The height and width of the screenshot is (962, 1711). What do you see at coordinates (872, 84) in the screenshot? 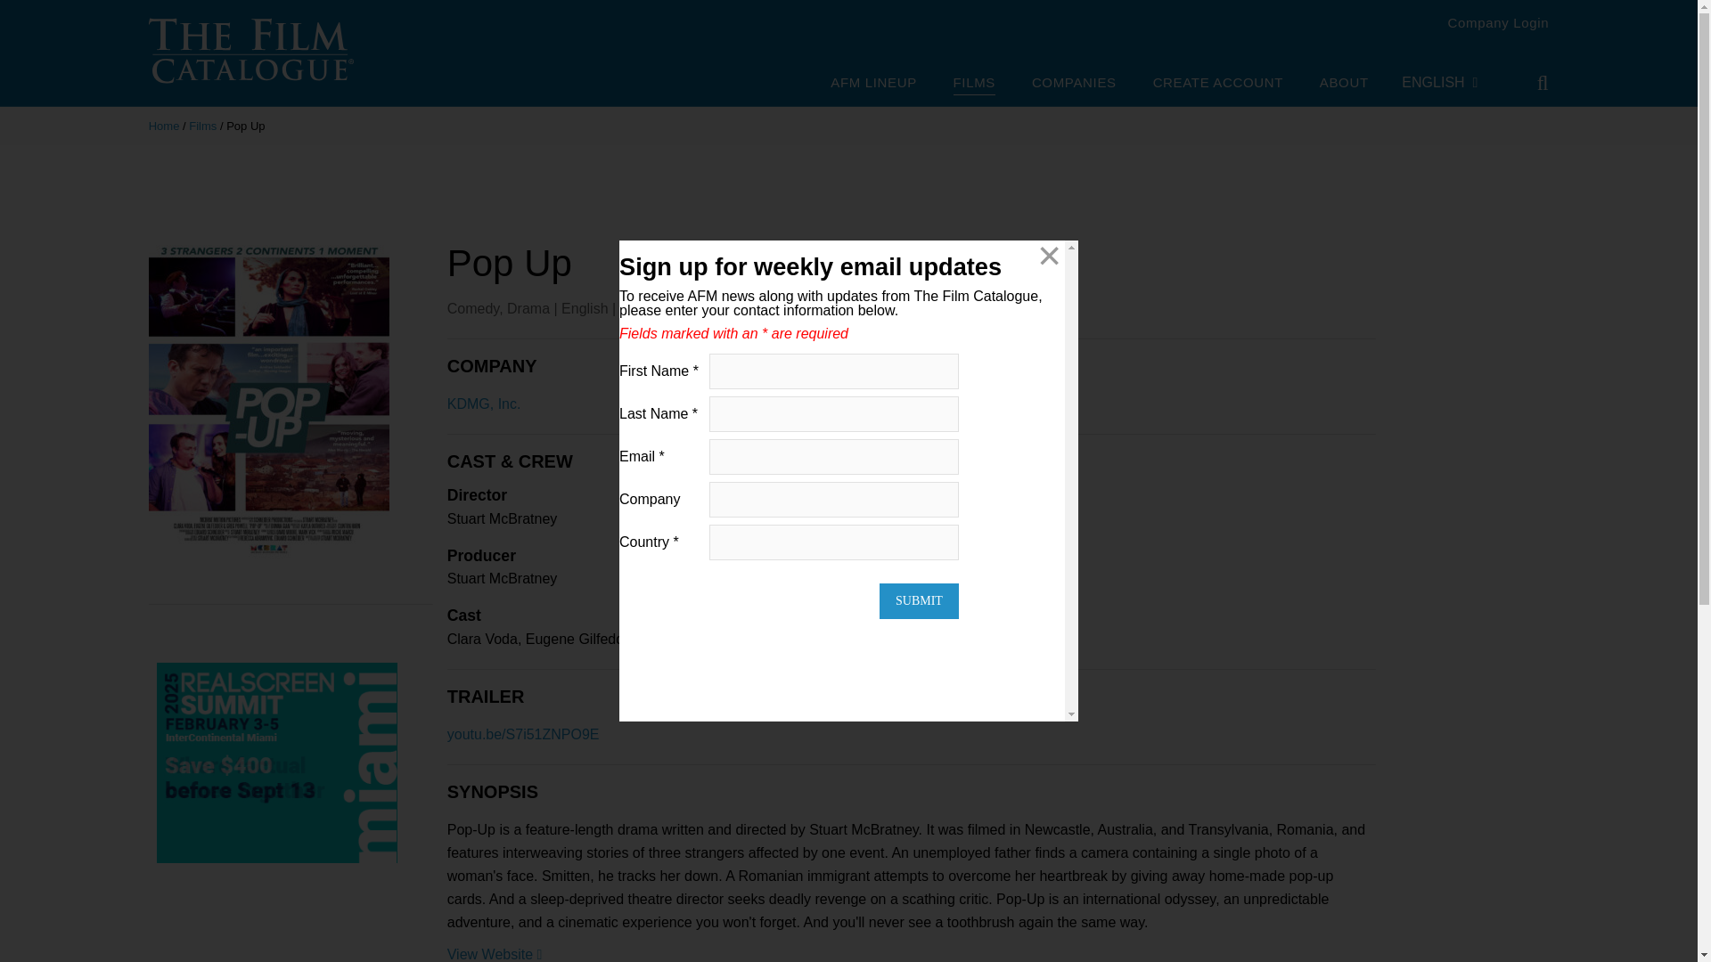
I see `AFM LINEUP` at bounding box center [872, 84].